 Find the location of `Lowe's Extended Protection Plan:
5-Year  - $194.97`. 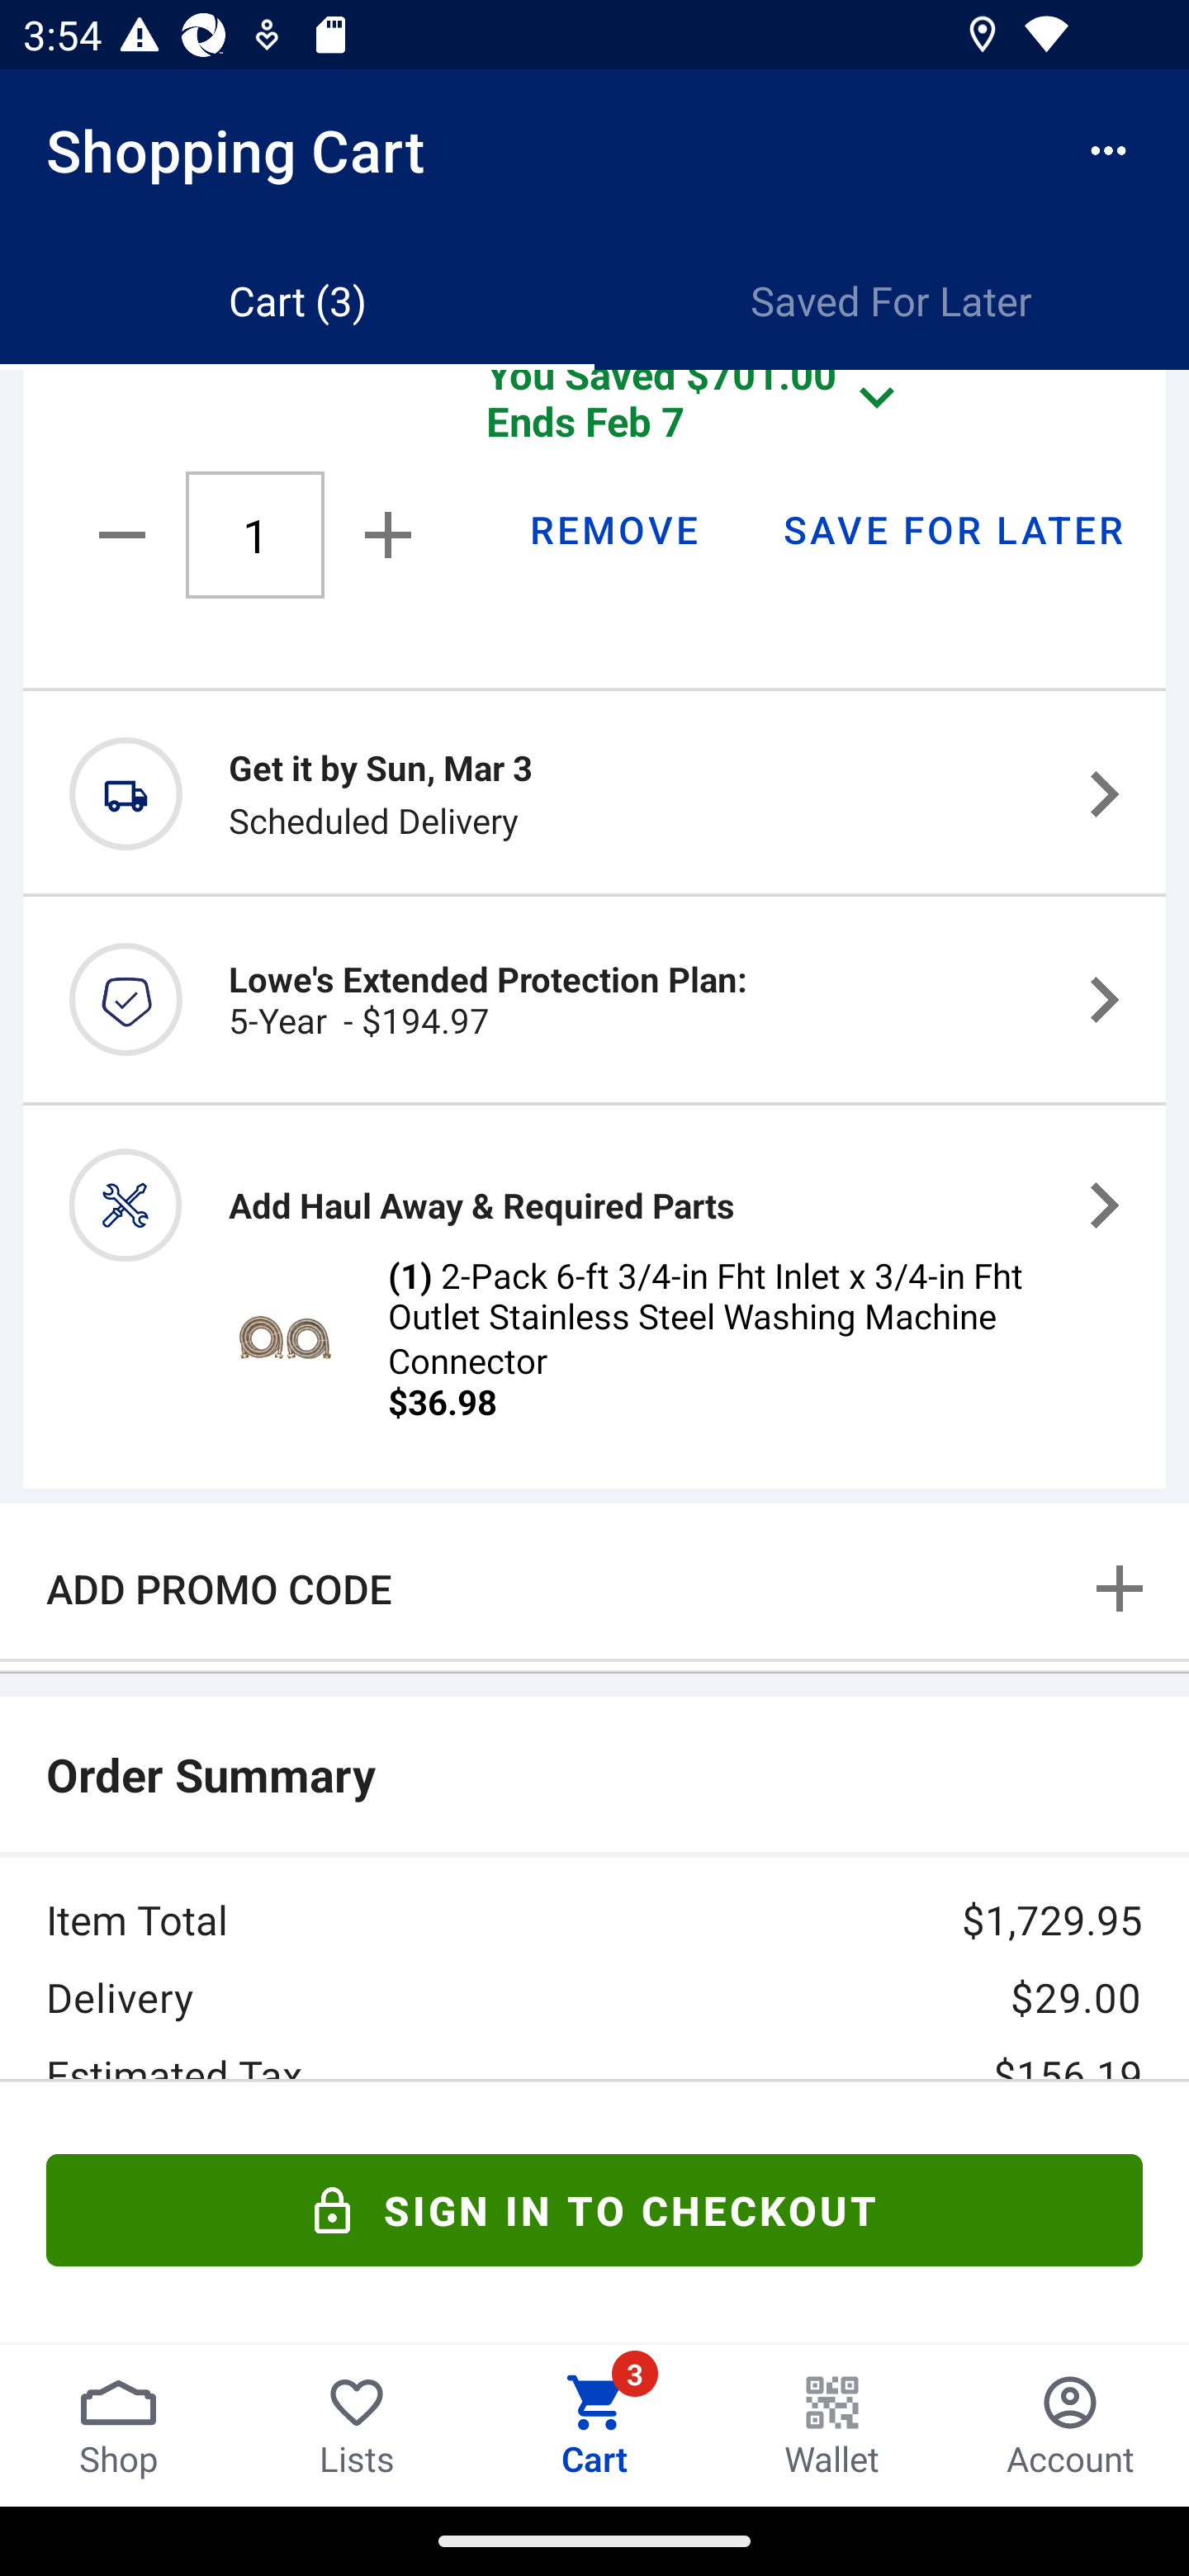

Lowe's Extended Protection Plan:
5-Year  - $194.97 is located at coordinates (594, 999).